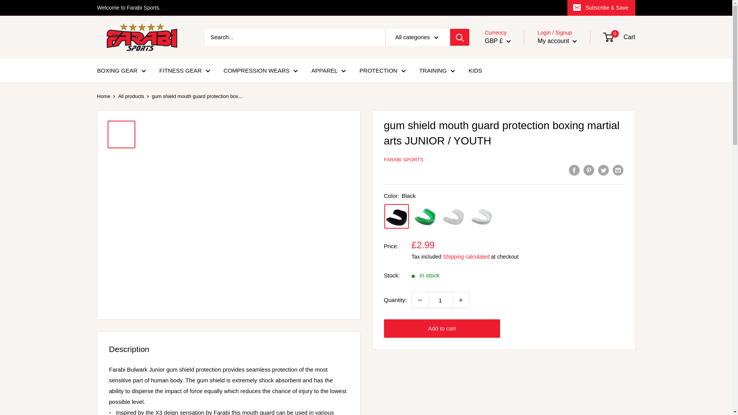 The image size is (738, 415). Describe the element at coordinates (440, 300) in the screenshot. I see `1` at that location.